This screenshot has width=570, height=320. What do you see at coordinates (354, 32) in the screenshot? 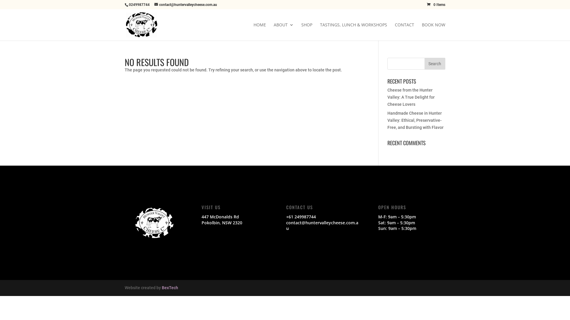
I see `TASTINGS, LUNCH & WORKSHOPS` at bounding box center [354, 32].